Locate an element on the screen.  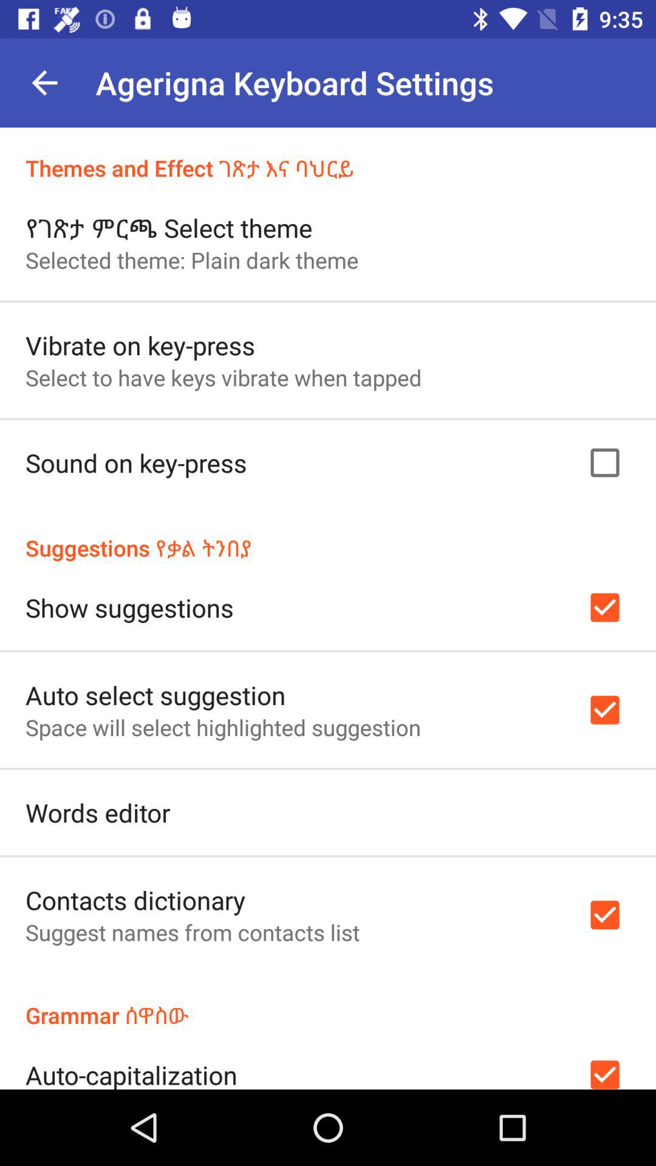
press the icon above themes and effect item is located at coordinates (44, 83).